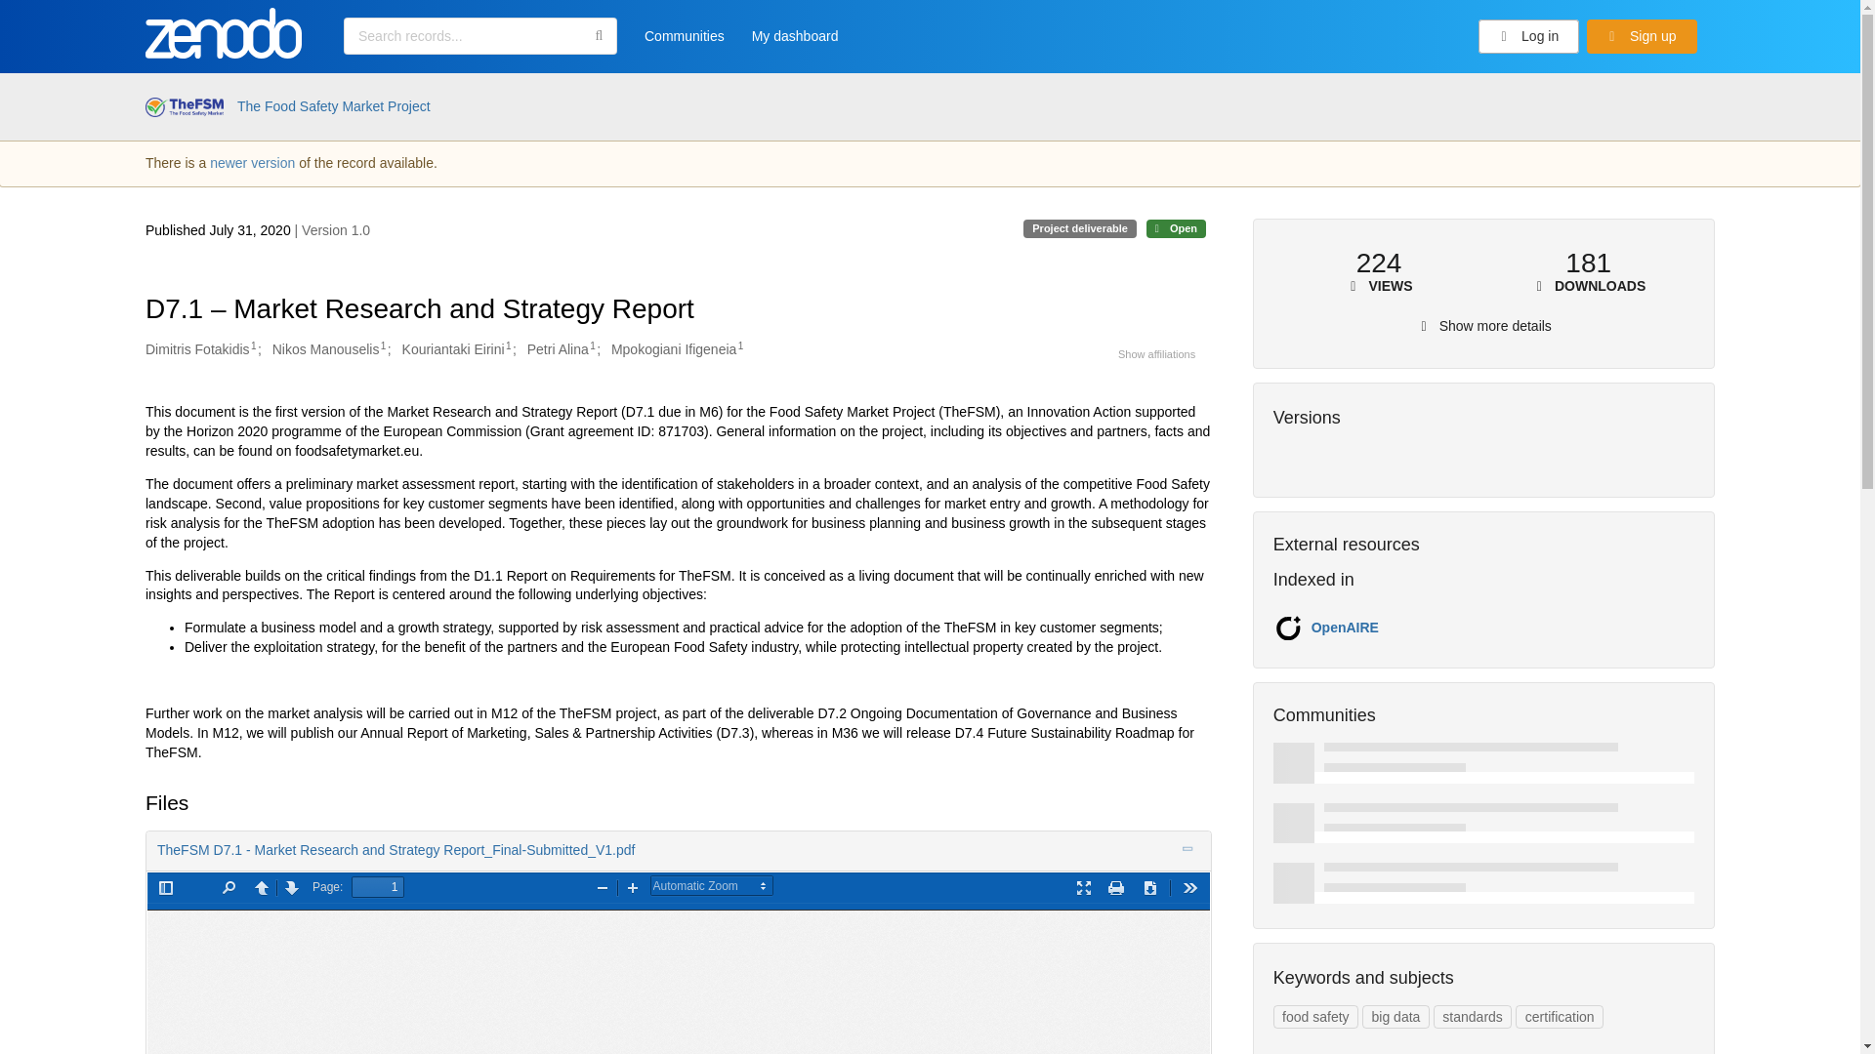 The height and width of the screenshot is (1054, 1875). What do you see at coordinates (1529, 37) in the screenshot?
I see `Log in` at bounding box center [1529, 37].